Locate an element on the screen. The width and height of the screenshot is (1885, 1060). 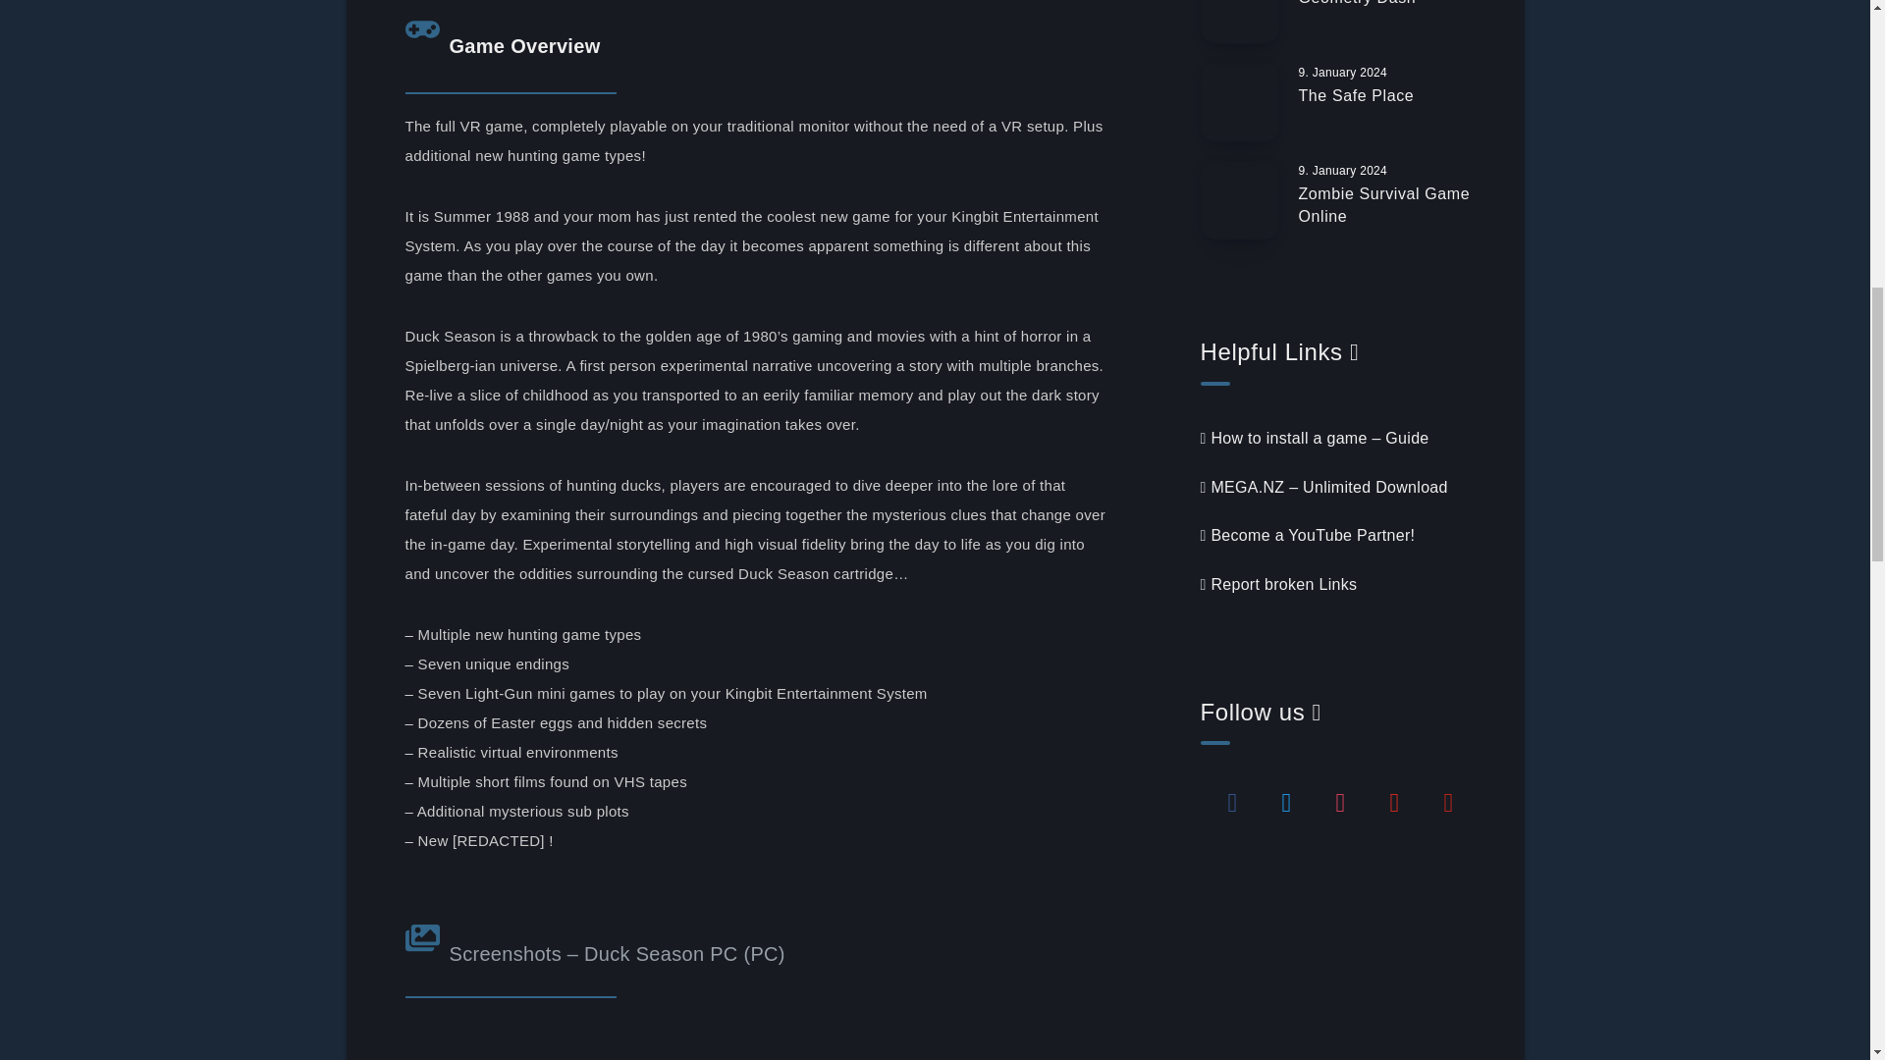
Geometry Dash is located at coordinates (1357, 5).